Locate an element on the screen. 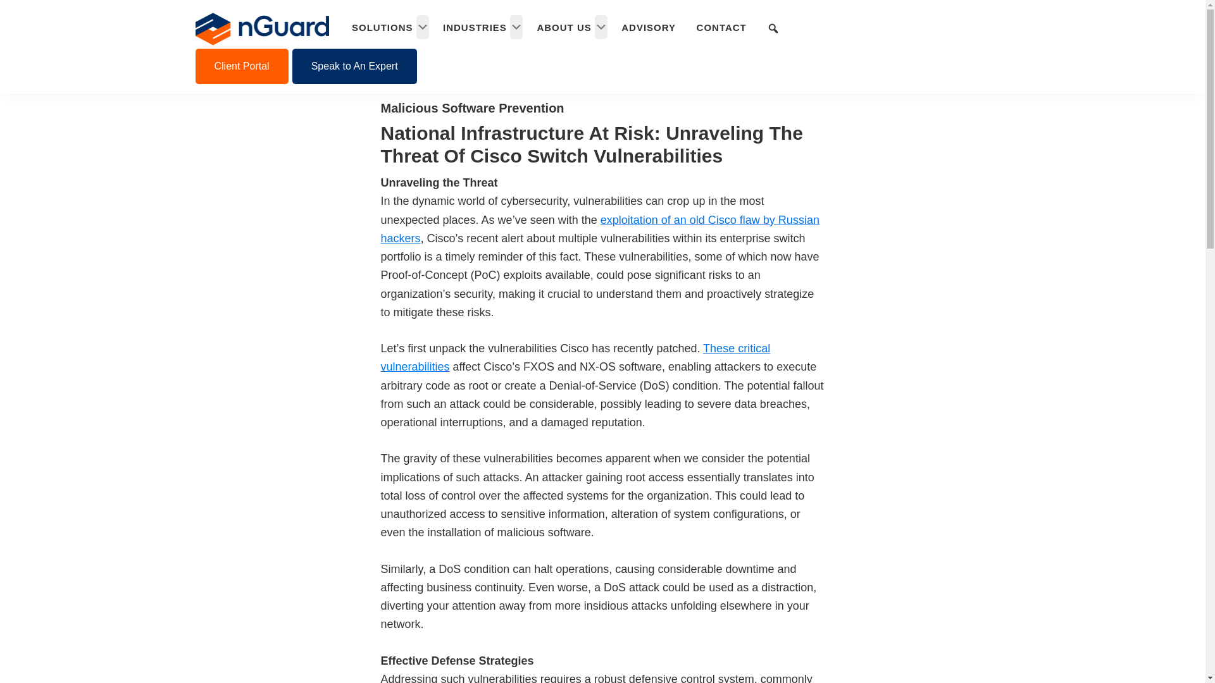 The image size is (1215, 683). ABOUT US is located at coordinates (564, 27).